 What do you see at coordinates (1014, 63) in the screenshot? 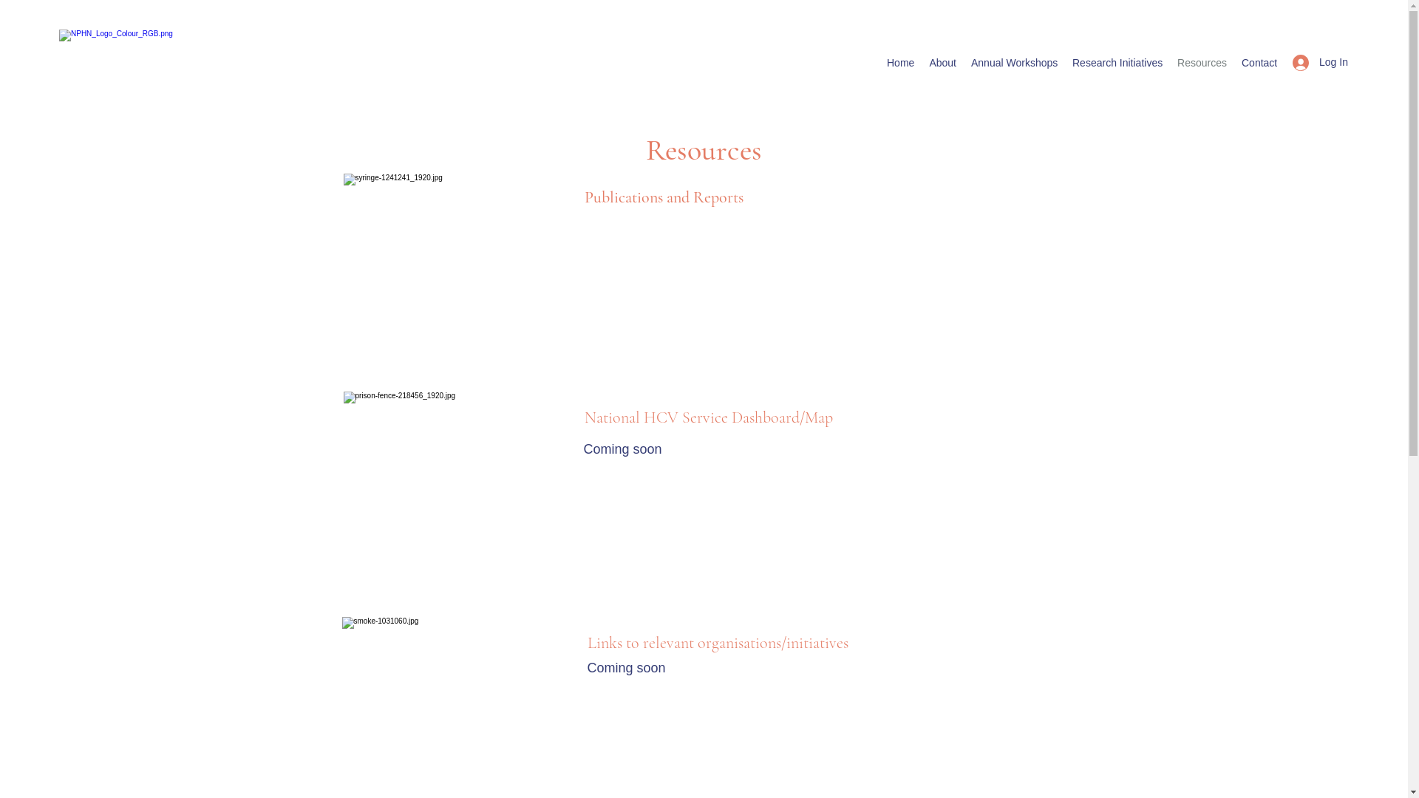
I see `Annual Workshops` at bounding box center [1014, 63].